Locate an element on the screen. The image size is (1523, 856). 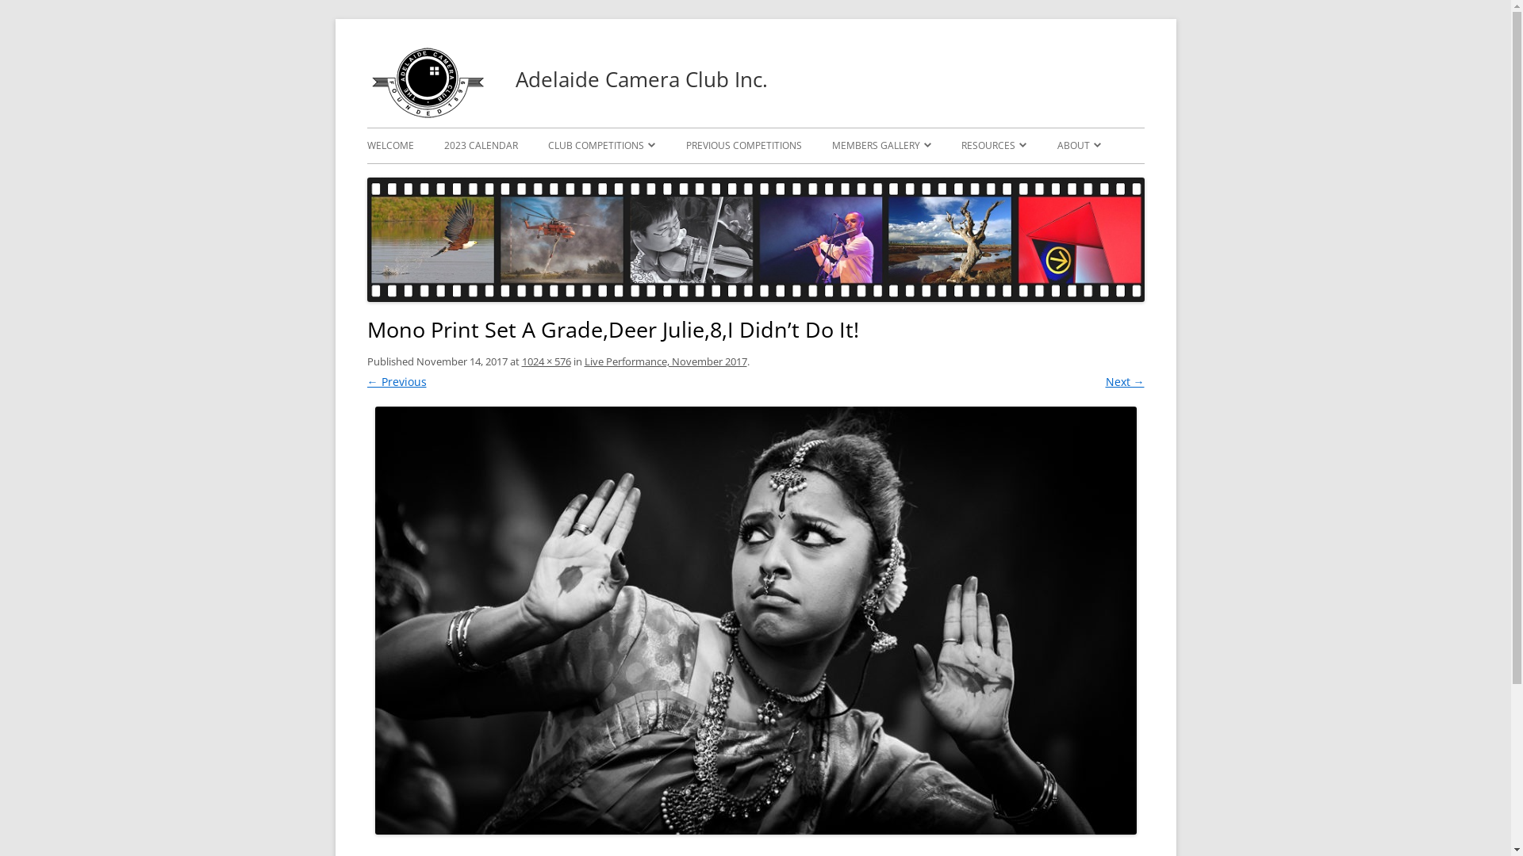
Skip to content is located at coordinates (996, 53).